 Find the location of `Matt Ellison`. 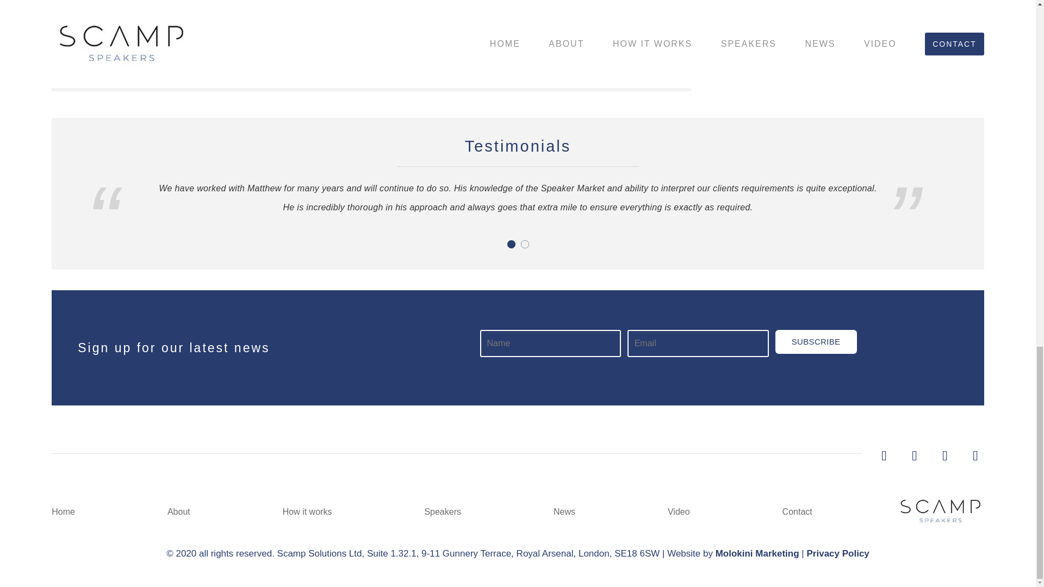

Matt Ellison is located at coordinates (233, 45).